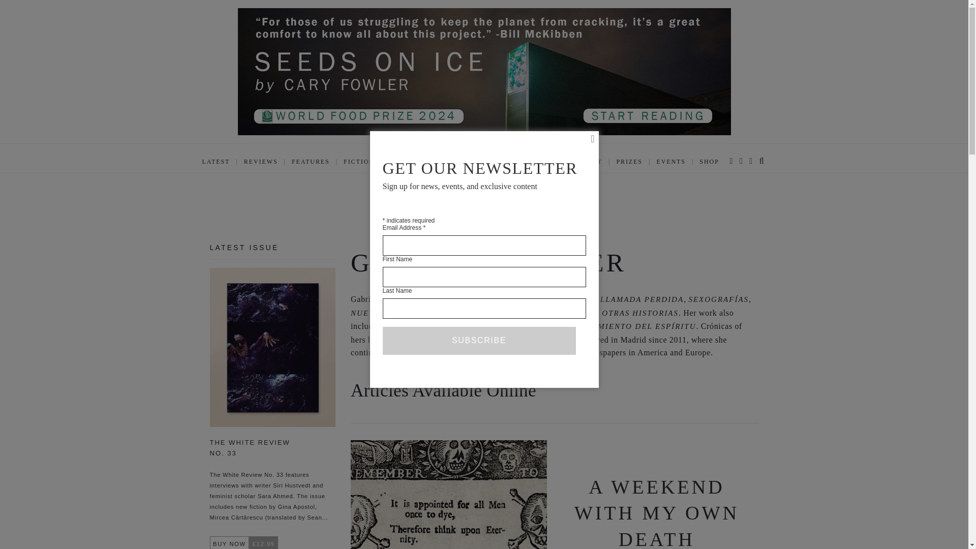 Image resolution: width=976 pixels, height=549 pixels. What do you see at coordinates (311, 162) in the screenshot?
I see `FEATURES` at bounding box center [311, 162].